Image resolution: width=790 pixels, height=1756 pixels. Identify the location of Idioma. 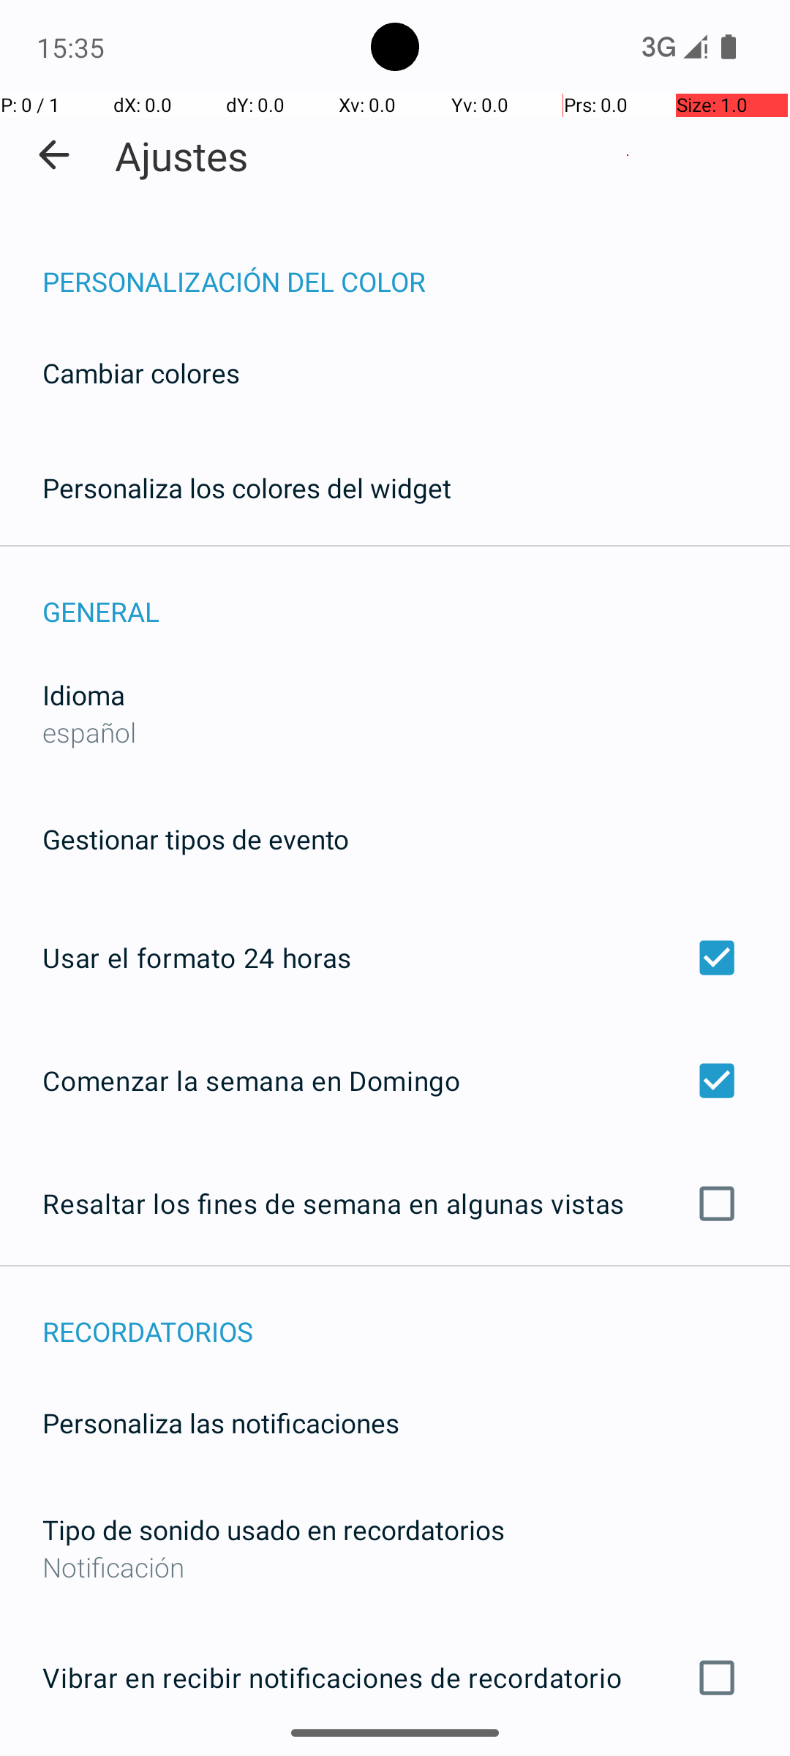
(83, 695).